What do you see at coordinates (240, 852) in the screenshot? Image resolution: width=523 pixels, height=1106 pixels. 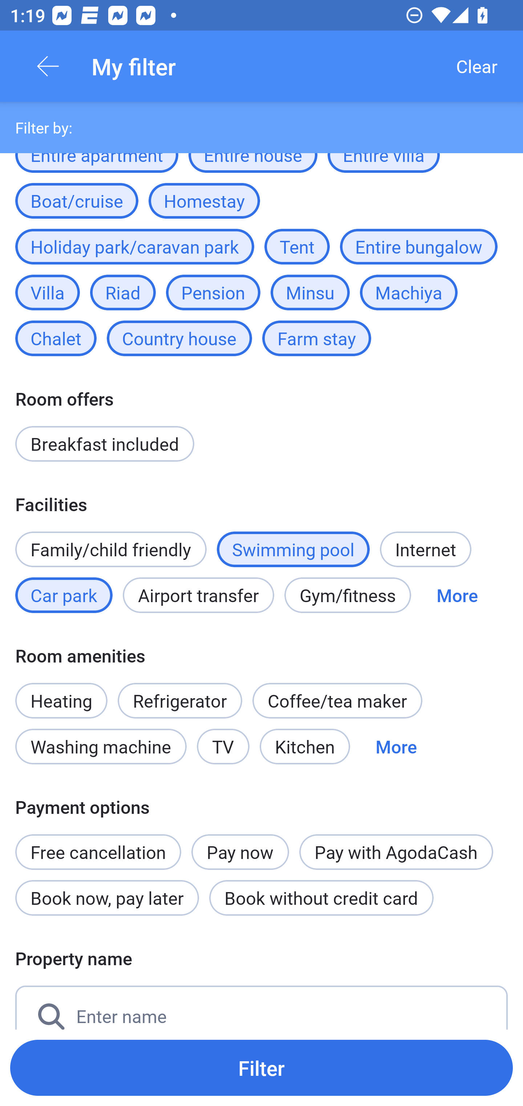 I see `Pay now` at bounding box center [240, 852].